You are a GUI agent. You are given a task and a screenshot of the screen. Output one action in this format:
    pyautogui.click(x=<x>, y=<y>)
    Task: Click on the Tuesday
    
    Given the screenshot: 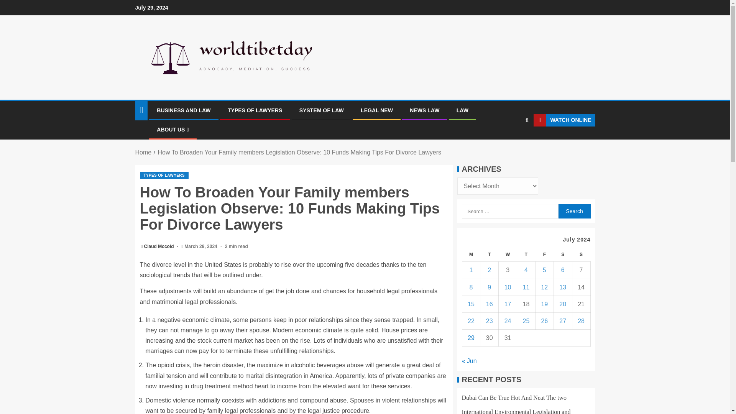 What is the action you would take?
    pyautogui.click(x=490, y=255)
    